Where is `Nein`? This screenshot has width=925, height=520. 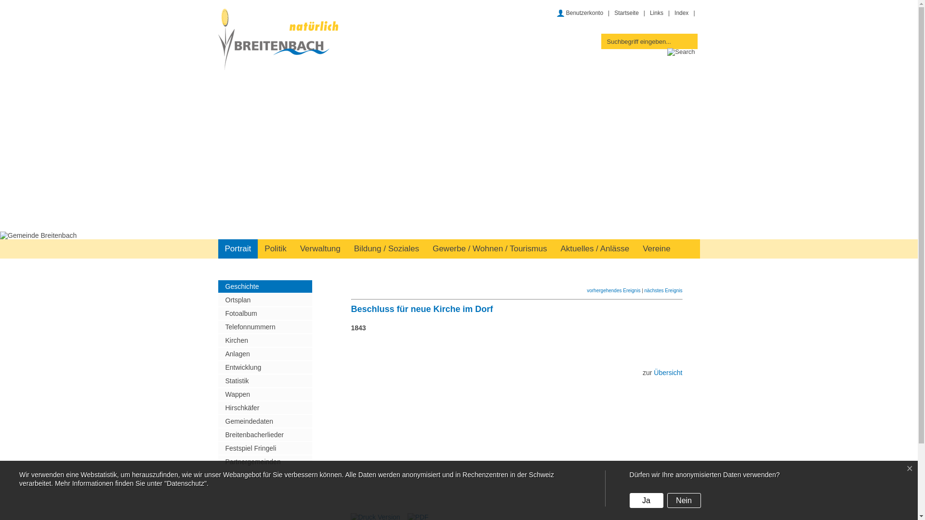
Nein is located at coordinates (684, 501).